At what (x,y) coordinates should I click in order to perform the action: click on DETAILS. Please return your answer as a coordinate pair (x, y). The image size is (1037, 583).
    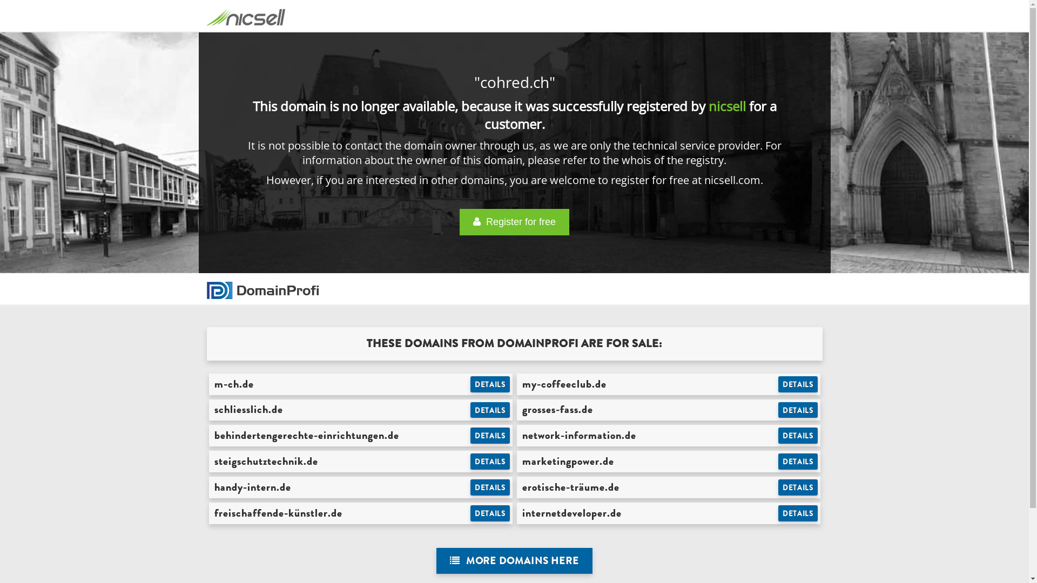
    Looking at the image, I should click on (798, 384).